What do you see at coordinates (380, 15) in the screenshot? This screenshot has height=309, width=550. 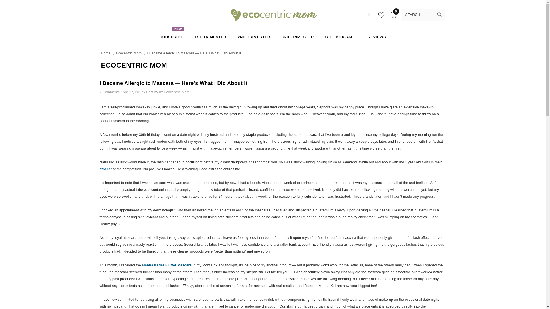 I see `3RD TRIMESTER` at bounding box center [380, 15].